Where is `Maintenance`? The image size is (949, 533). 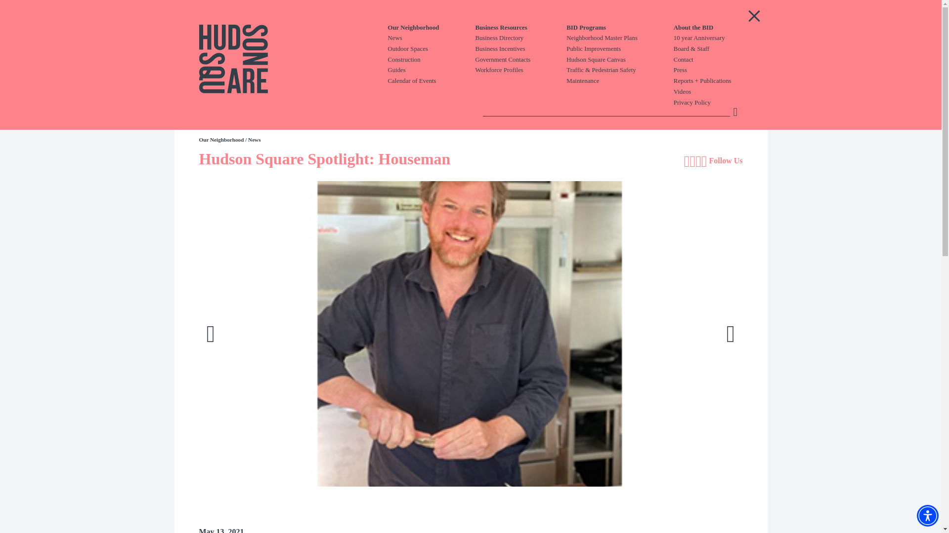
Maintenance is located at coordinates (620, 81).